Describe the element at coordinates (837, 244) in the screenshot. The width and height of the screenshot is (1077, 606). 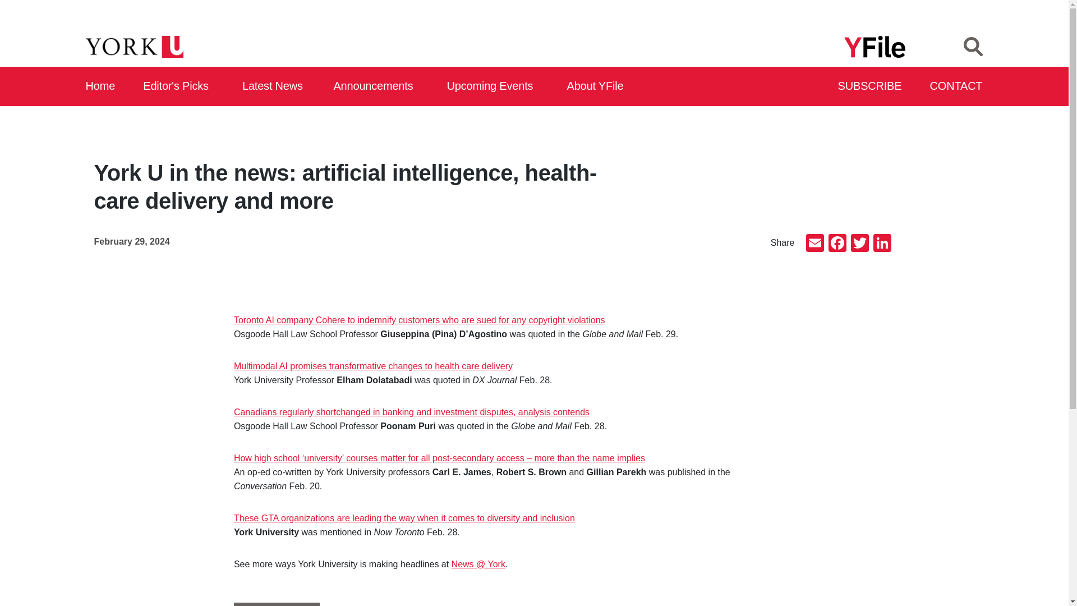
I see `Facebook` at that location.